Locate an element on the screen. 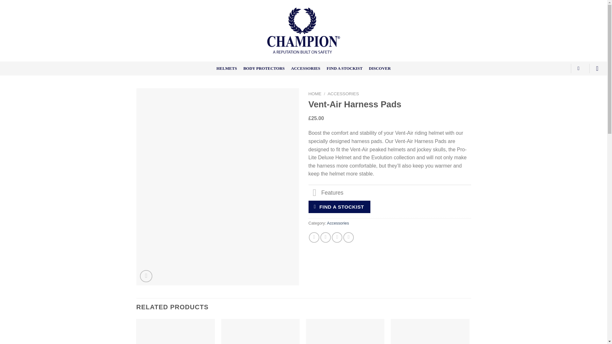 The image size is (612, 344). HOME is located at coordinates (315, 94).